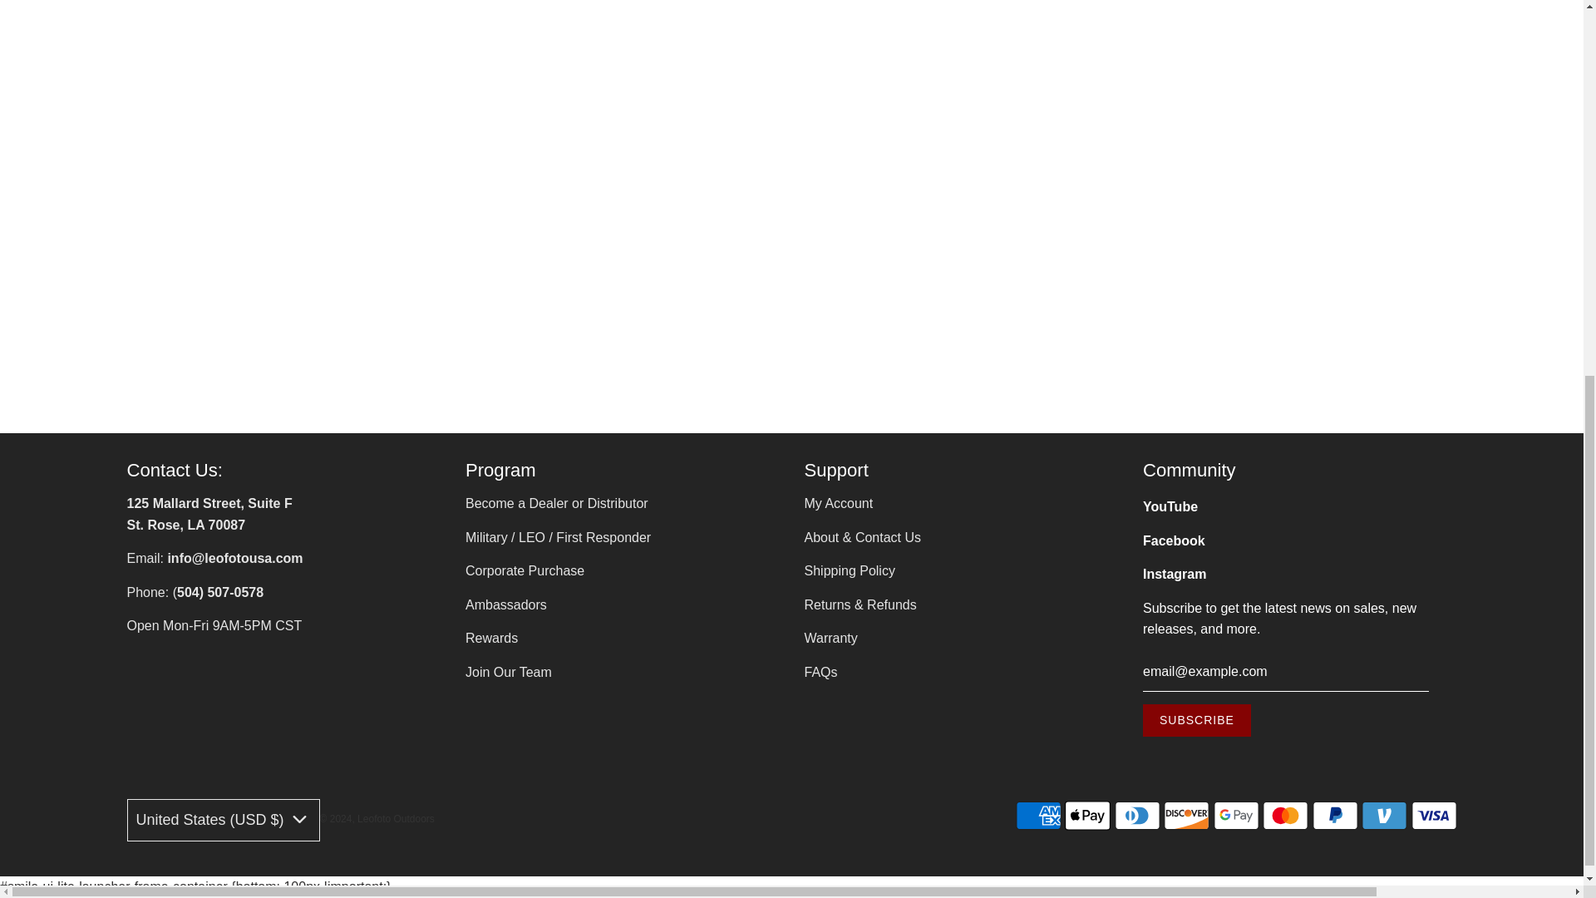 Image resolution: width=1596 pixels, height=898 pixels. Describe the element at coordinates (1335, 816) in the screenshot. I see `PayPal` at that location.